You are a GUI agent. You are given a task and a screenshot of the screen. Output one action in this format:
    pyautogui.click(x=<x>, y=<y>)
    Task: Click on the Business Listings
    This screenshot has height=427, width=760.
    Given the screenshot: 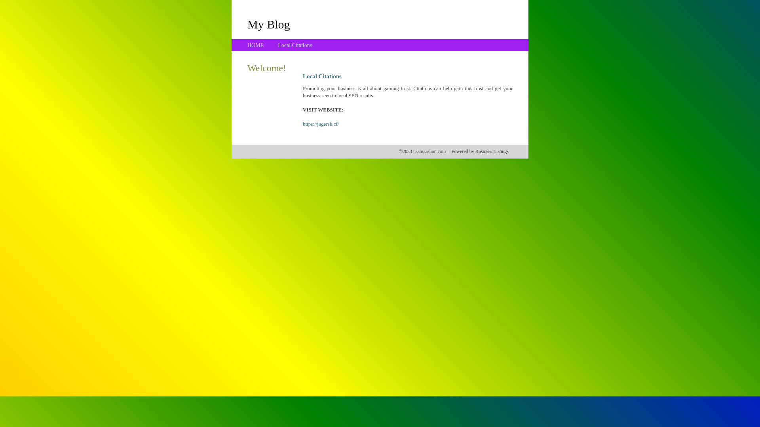 What is the action you would take?
    pyautogui.click(x=492, y=151)
    